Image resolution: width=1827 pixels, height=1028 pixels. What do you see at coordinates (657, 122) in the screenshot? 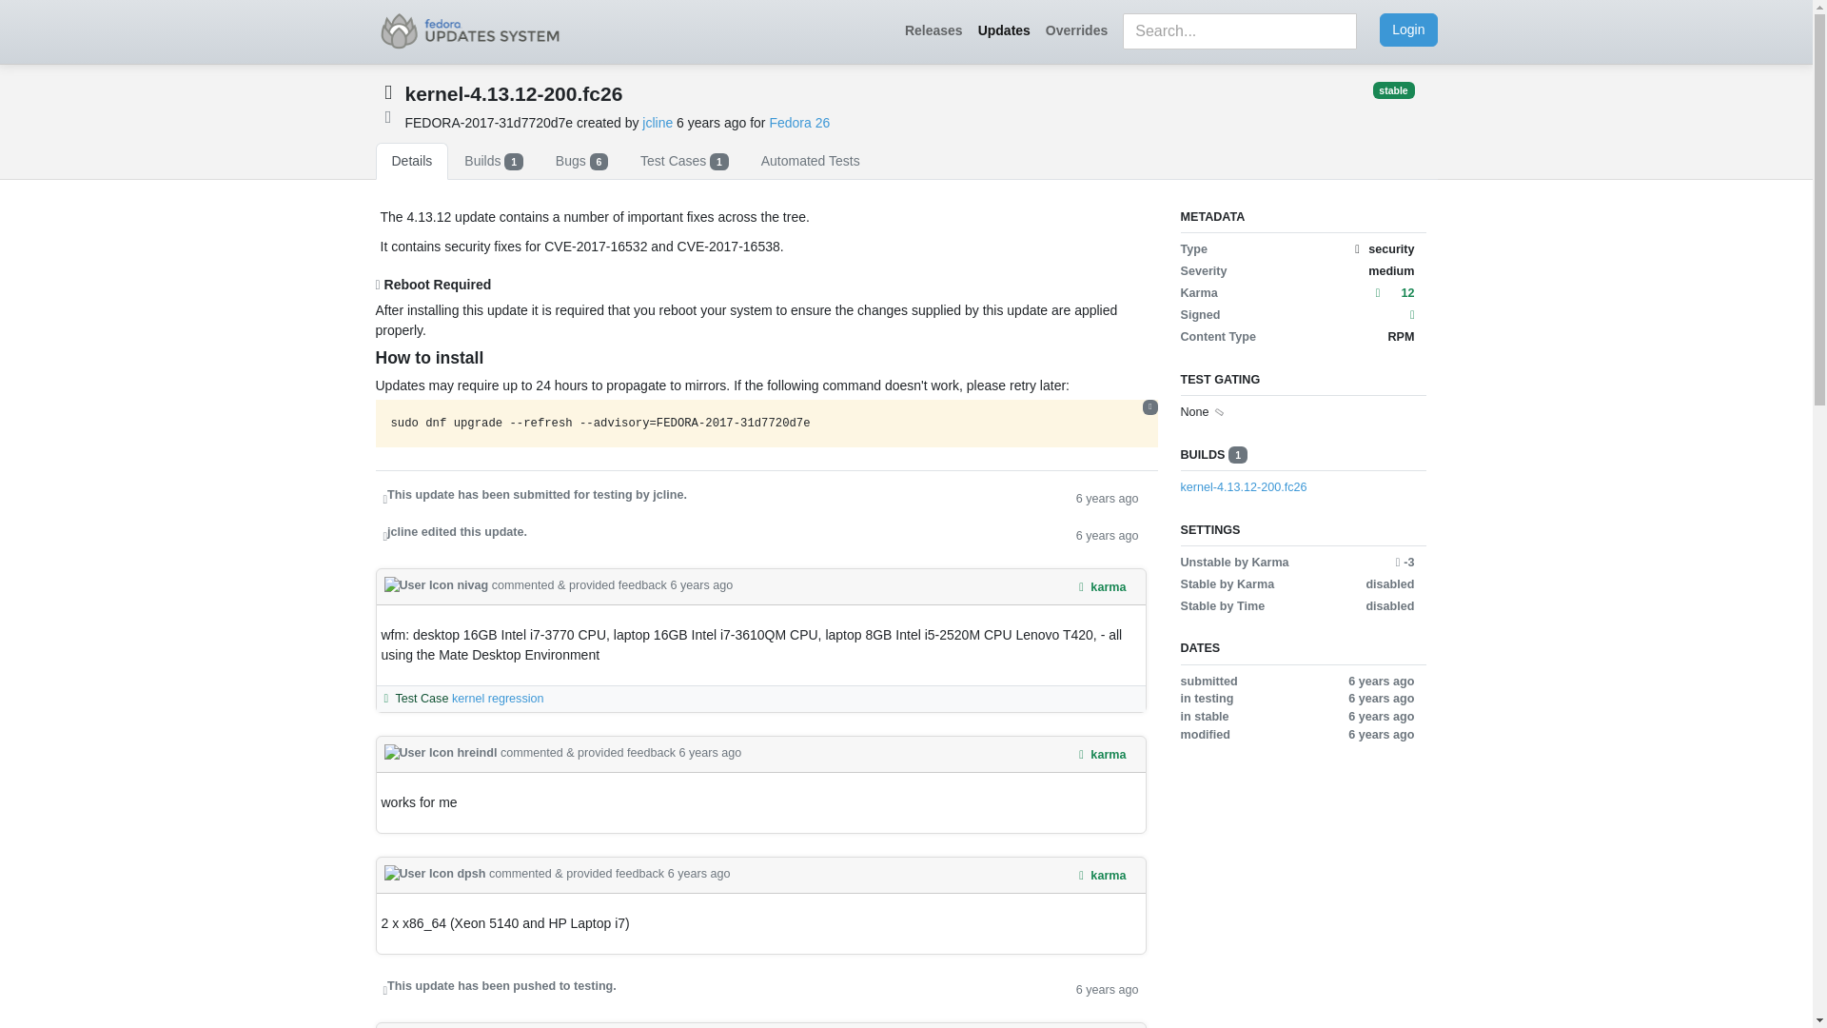
I see `jcline` at bounding box center [657, 122].